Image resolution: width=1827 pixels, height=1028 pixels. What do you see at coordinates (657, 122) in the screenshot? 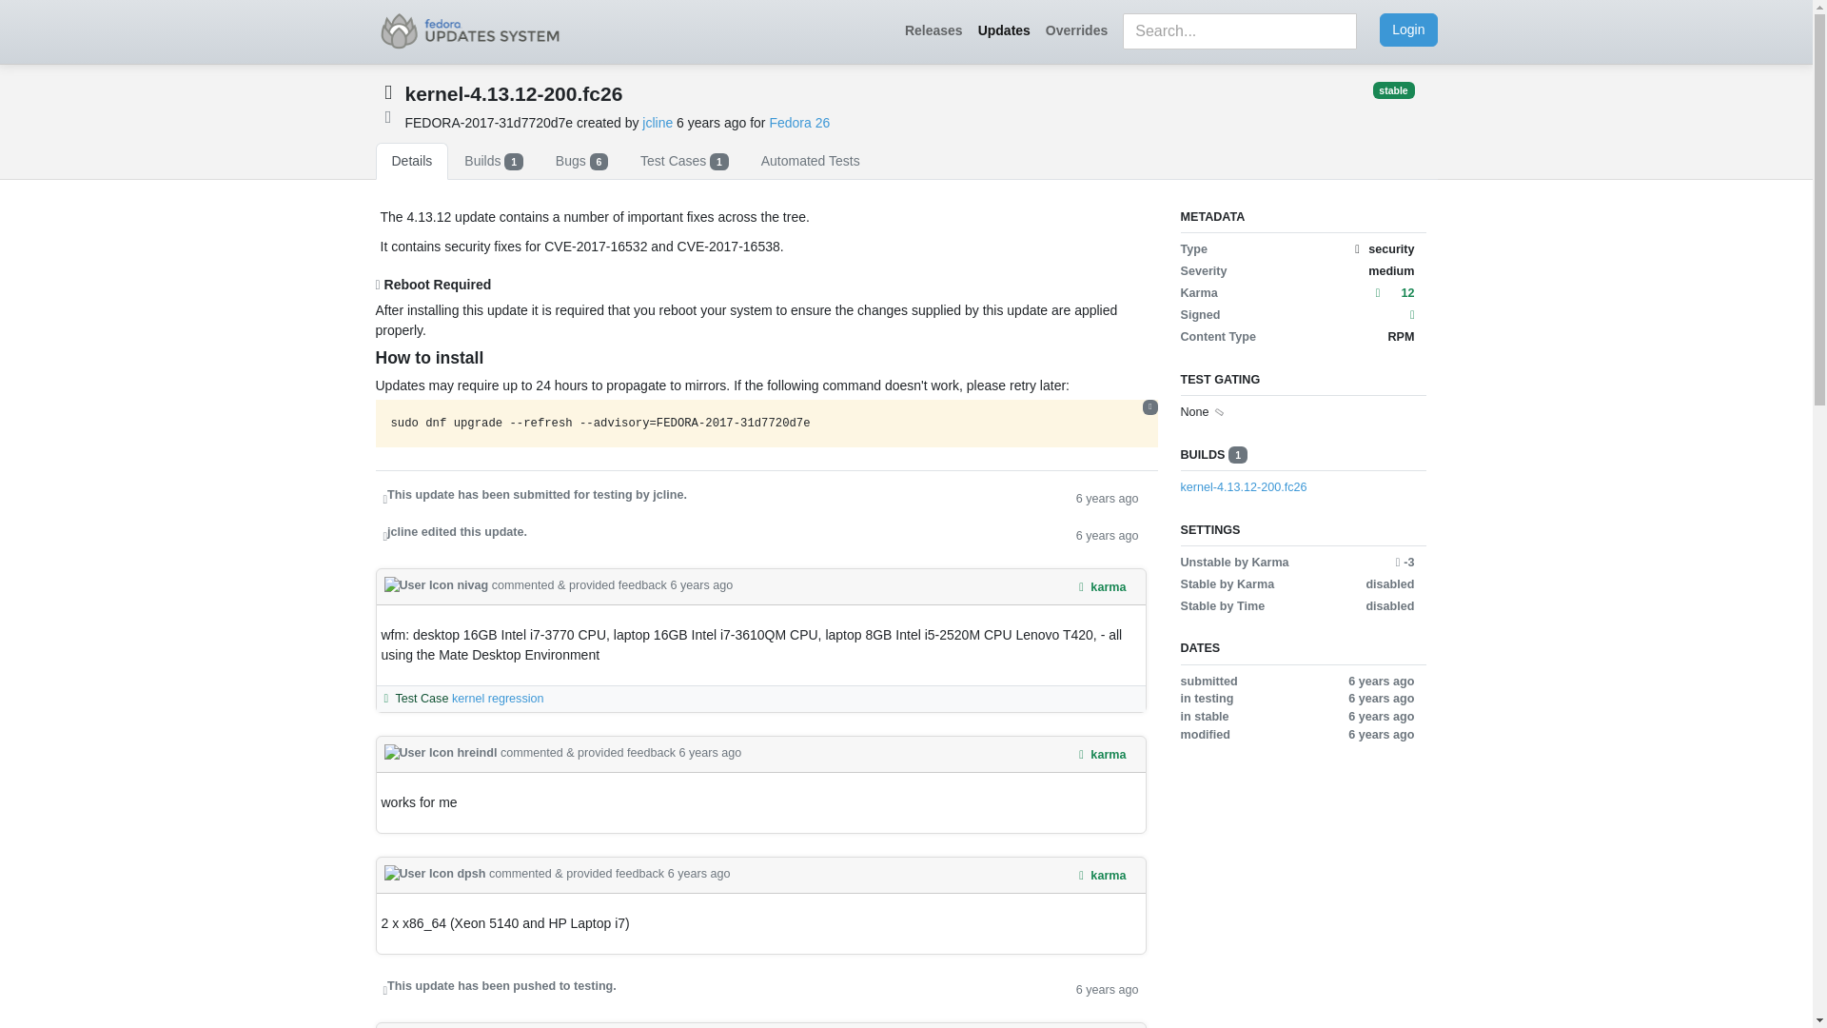
I see `jcline` at bounding box center [657, 122].